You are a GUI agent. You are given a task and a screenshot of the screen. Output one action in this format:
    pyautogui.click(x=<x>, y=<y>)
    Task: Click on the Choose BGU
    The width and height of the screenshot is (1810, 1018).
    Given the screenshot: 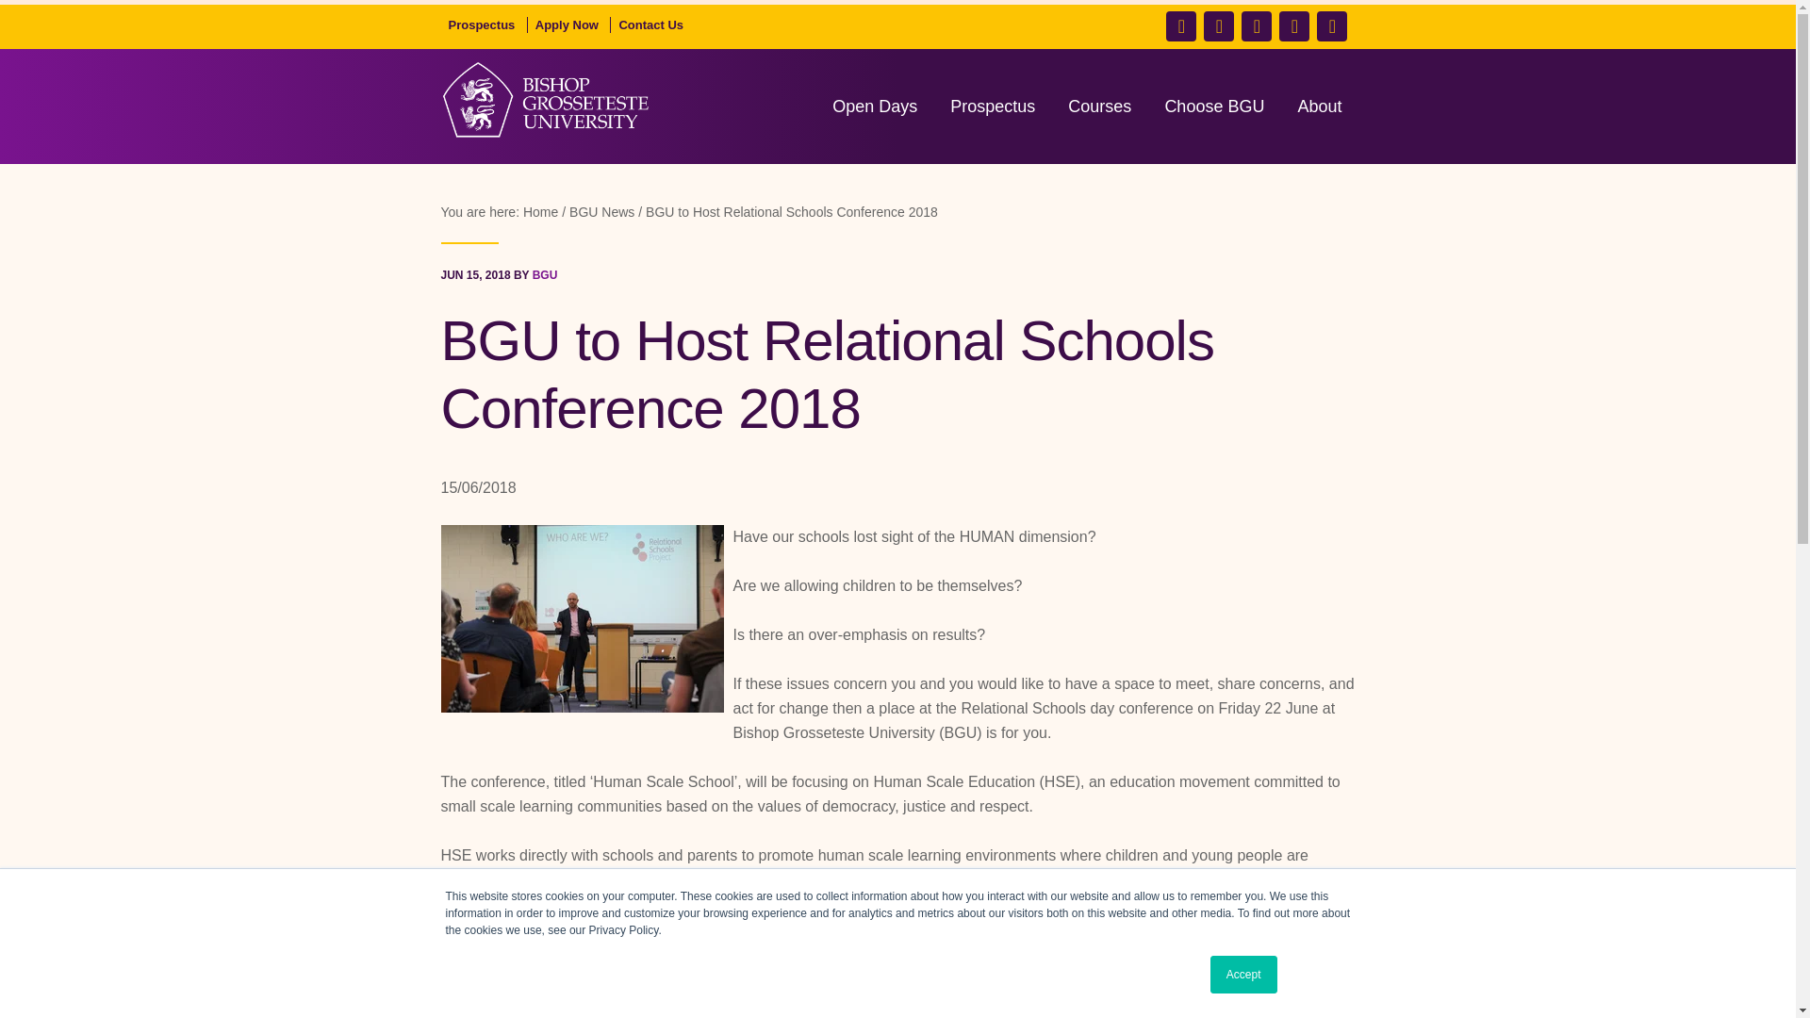 What is the action you would take?
    pyautogui.click(x=1214, y=106)
    